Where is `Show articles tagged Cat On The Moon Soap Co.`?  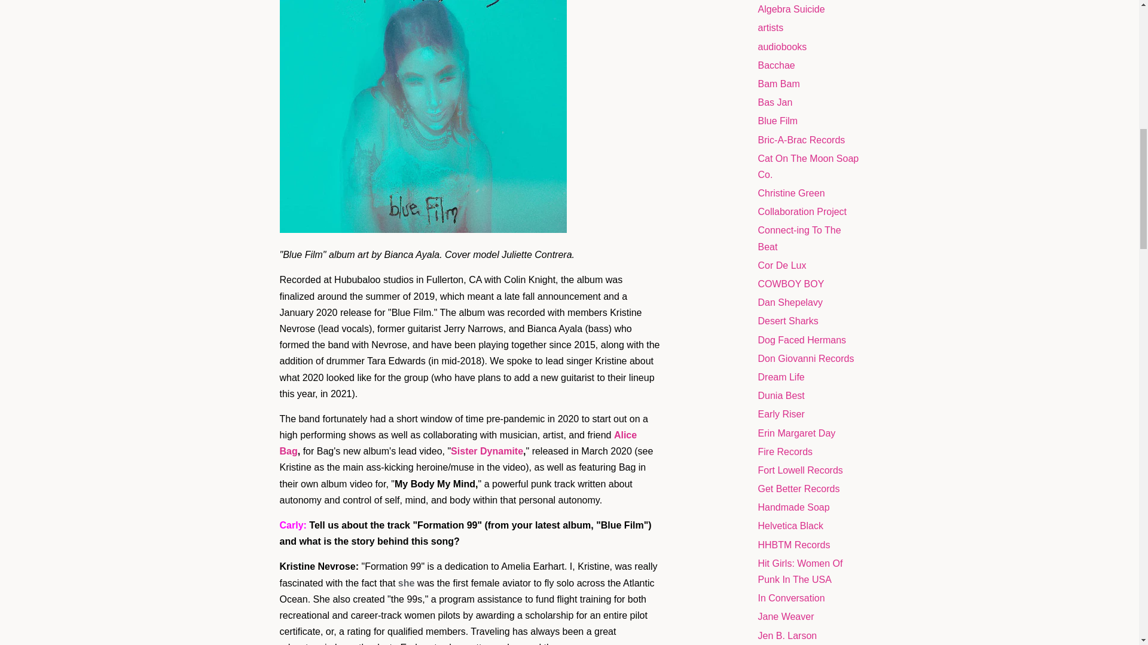
Show articles tagged Cat On The Moon Soap Co. is located at coordinates (808, 167).